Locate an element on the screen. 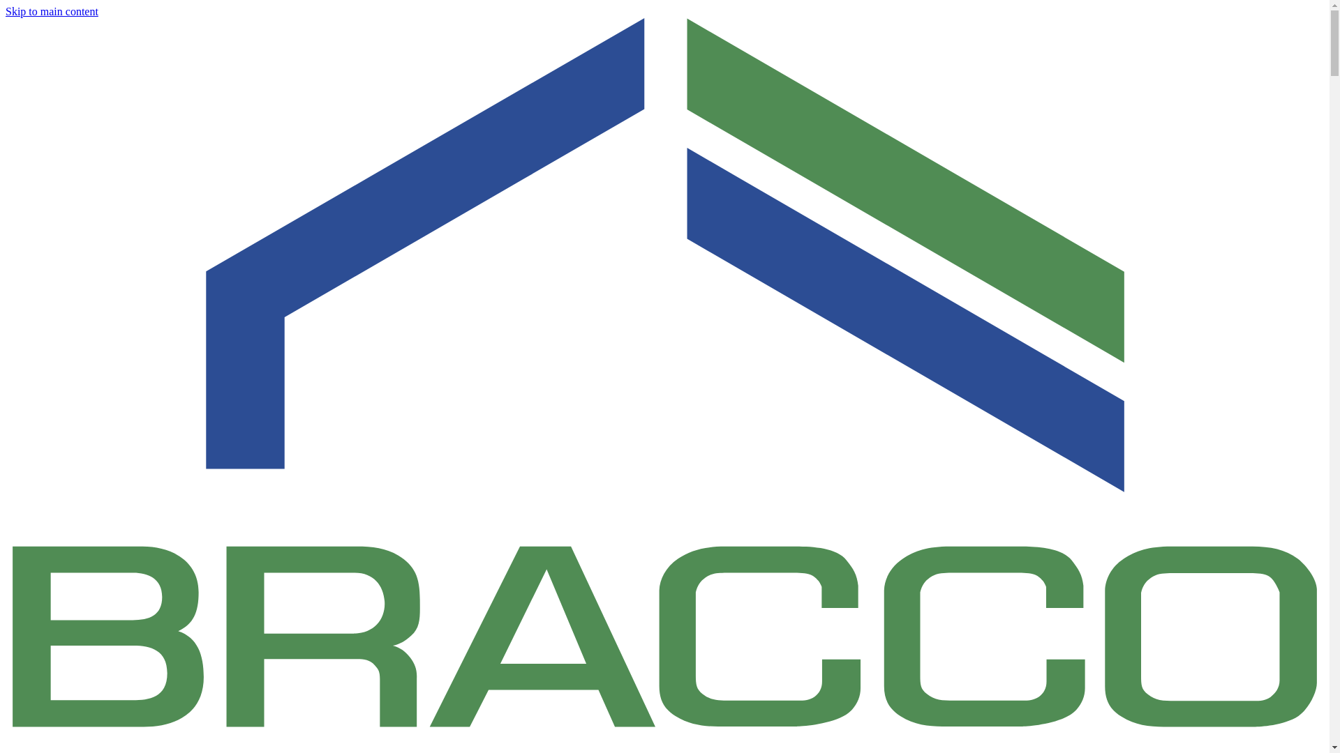  Skip to main content is located at coordinates (52, 11).